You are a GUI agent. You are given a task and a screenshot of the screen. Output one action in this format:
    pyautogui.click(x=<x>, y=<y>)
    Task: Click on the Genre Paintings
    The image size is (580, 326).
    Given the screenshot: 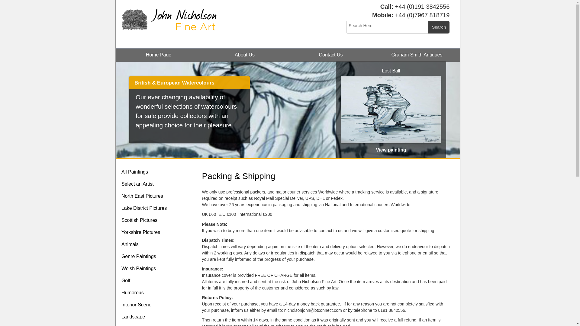 What is the action you would take?
    pyautogui.click(x=156, y=257)
    